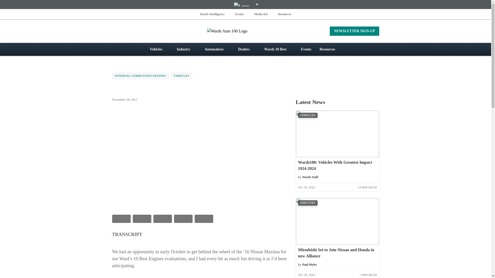 The height and width of the screenshot is (278, 495). What do you see at coordinates (239, 14) in the screenshot?
I see `Events` at bounding box center [239, 14].